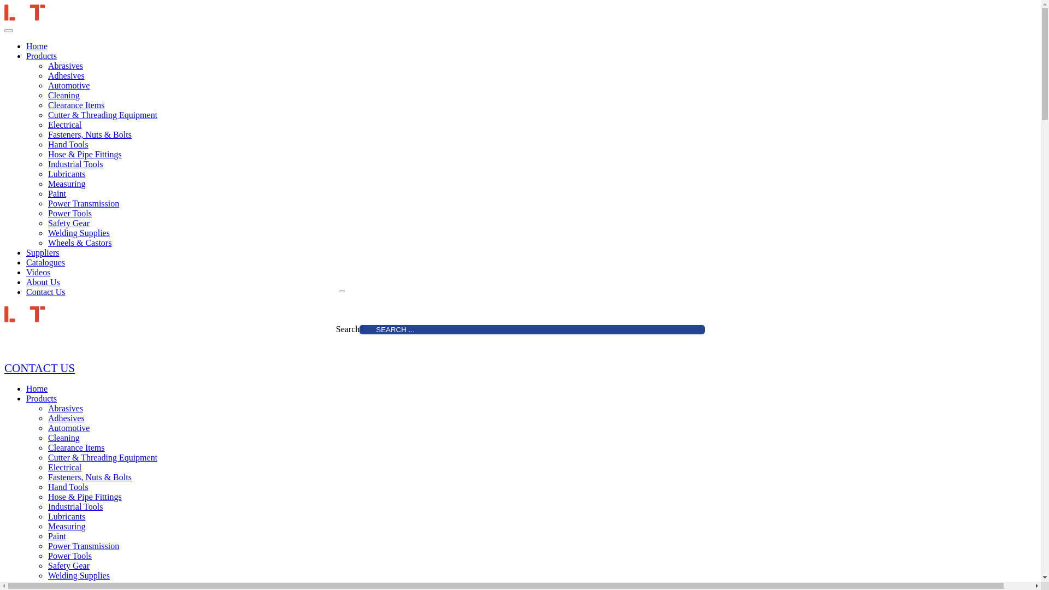 This screenshot has width=1049, height=590. I want to click on Products, so click(42, 399).